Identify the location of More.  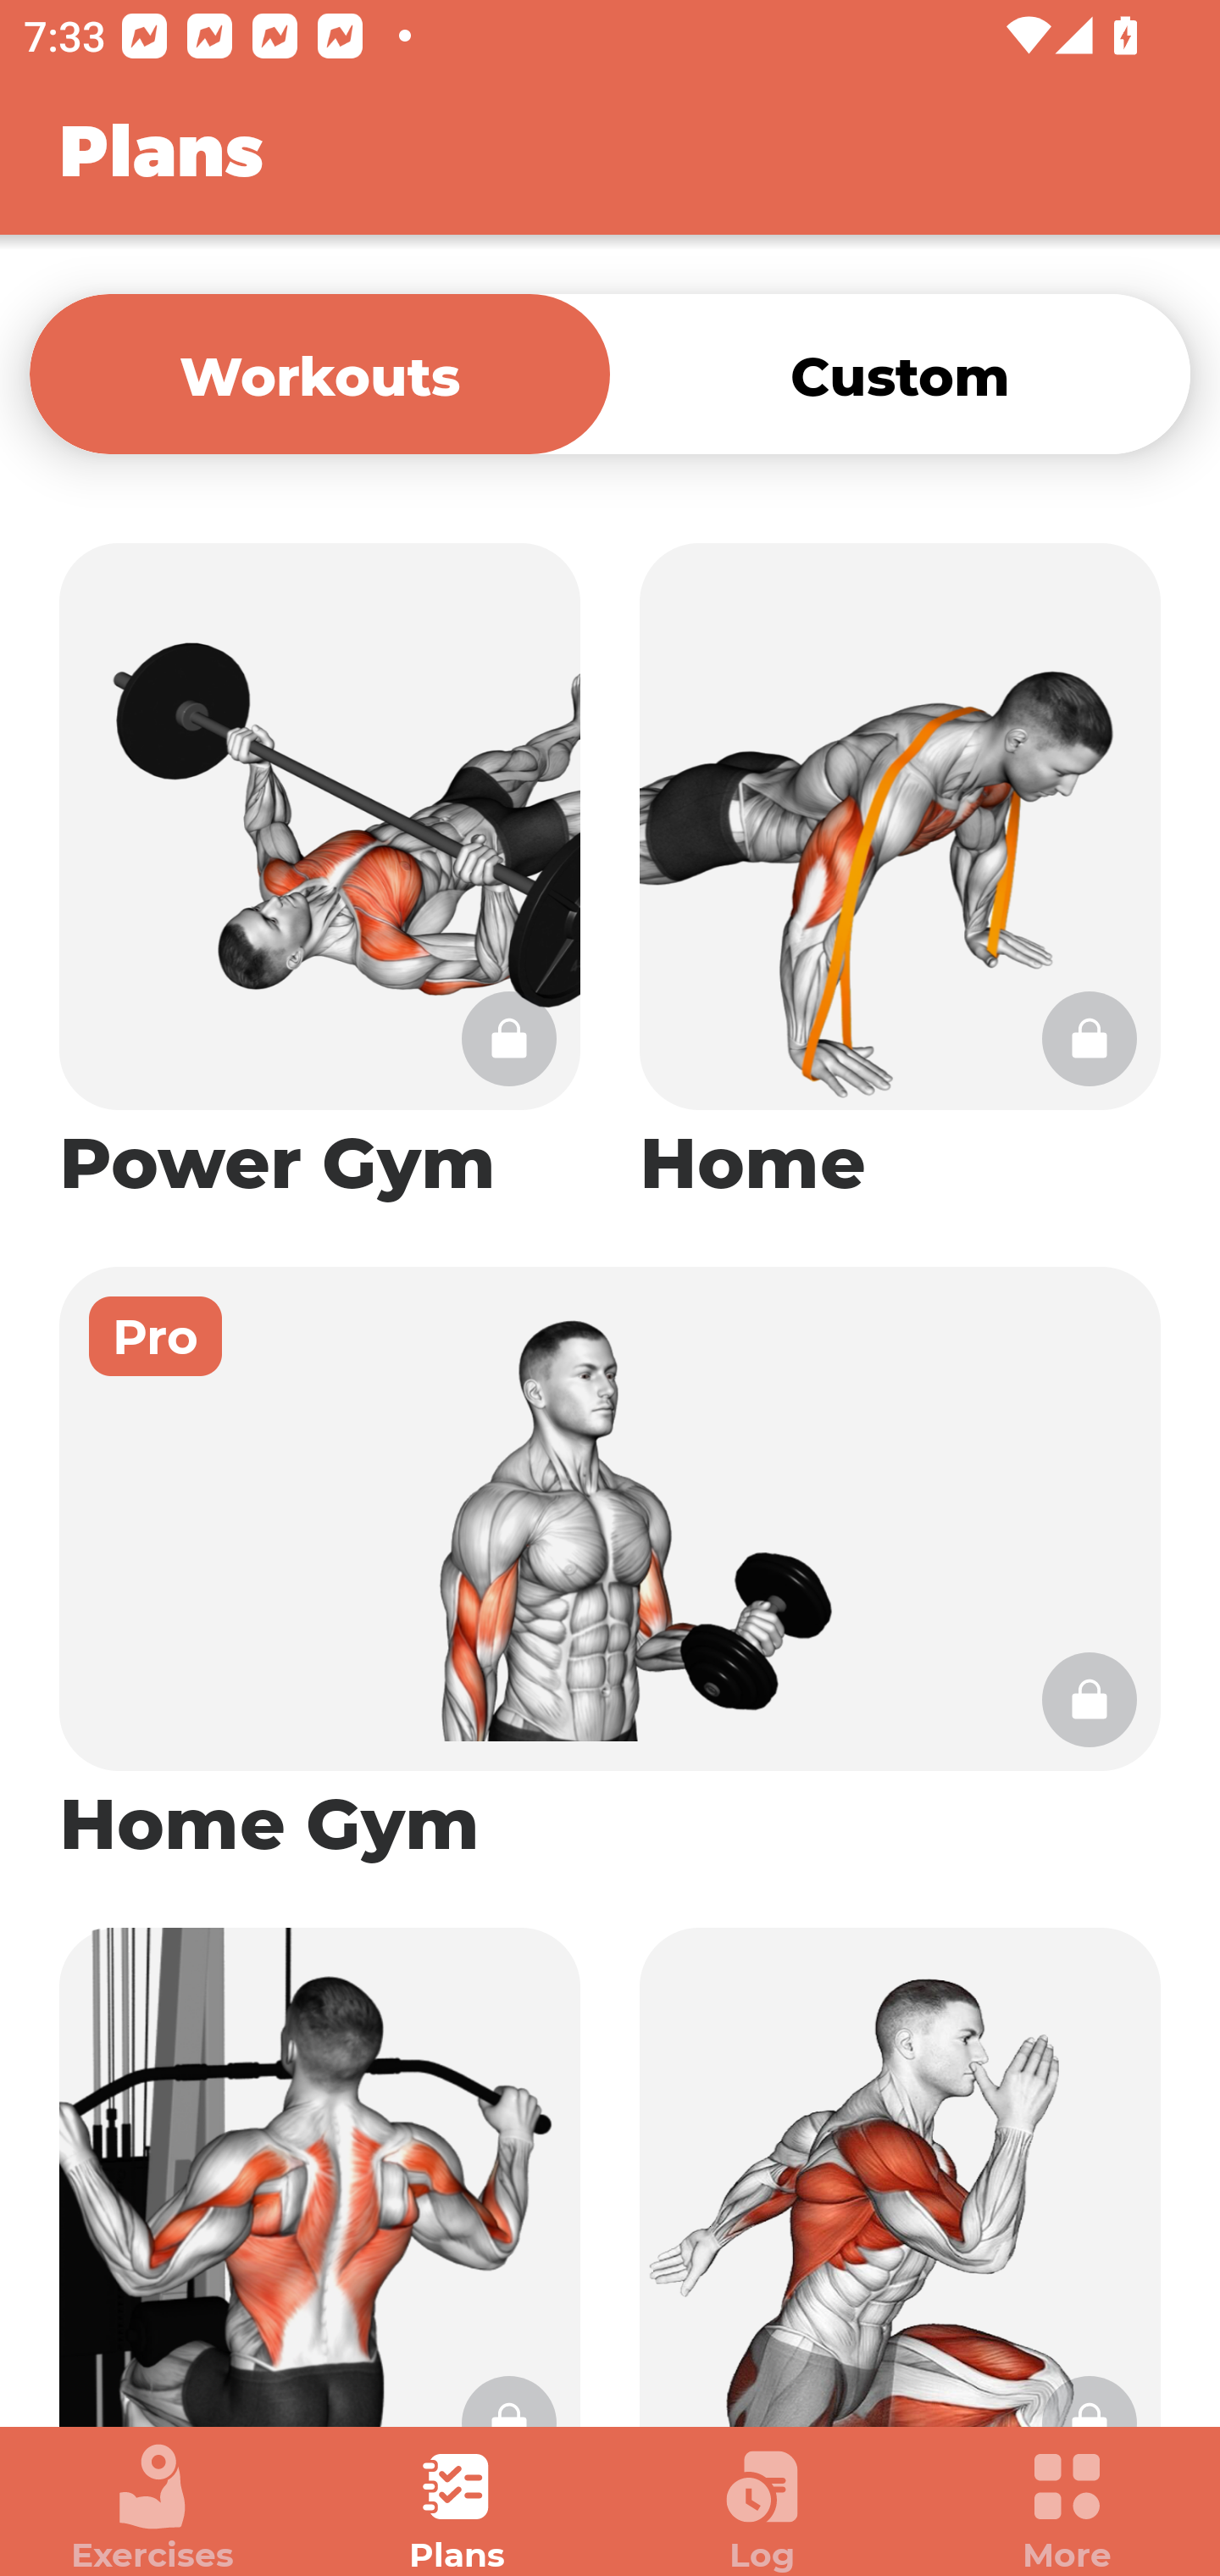
(1067, 2508).